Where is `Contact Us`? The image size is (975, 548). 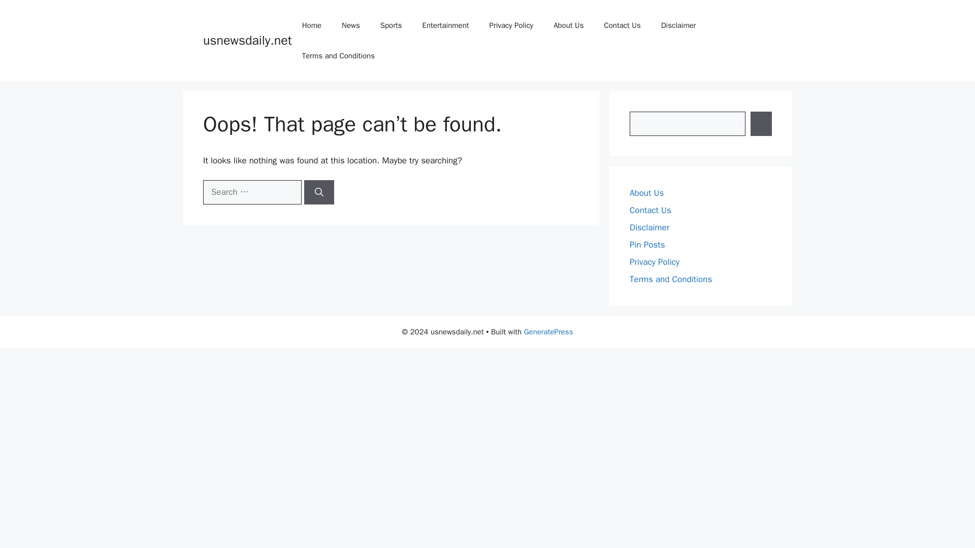
Contact Us is located at coordinates (43, 129).